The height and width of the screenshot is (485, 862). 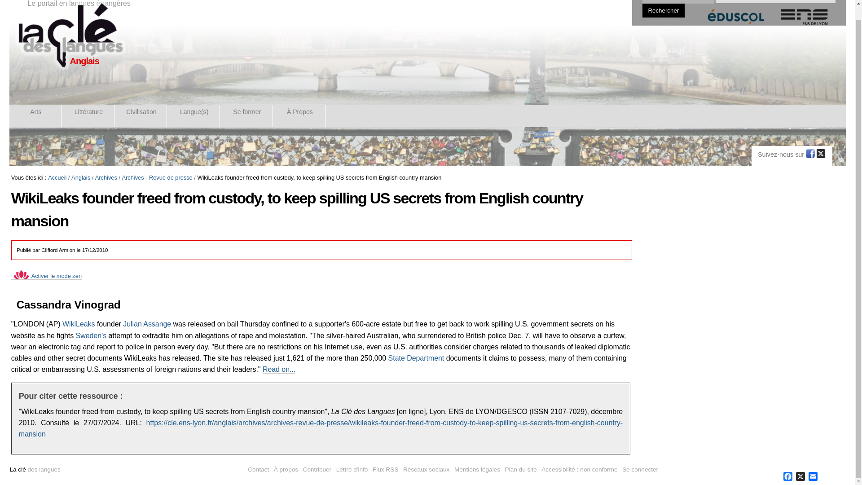 I want to click on Rechercher, so click(x=664, y=10).